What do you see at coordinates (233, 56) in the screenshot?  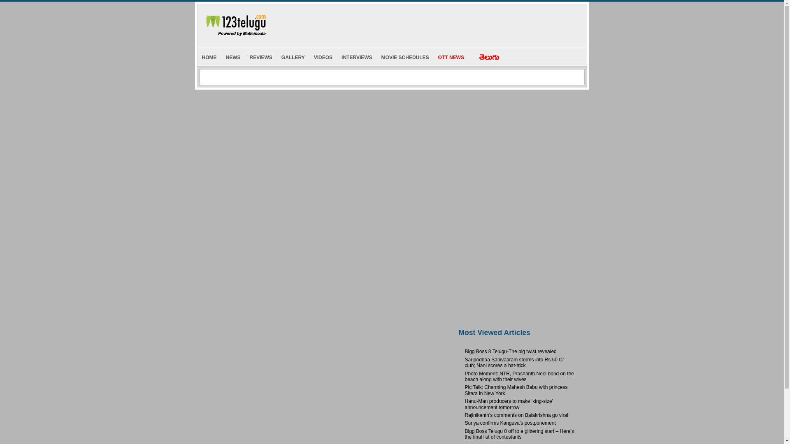 I see `NEWS` at bounding box center [233, 56].